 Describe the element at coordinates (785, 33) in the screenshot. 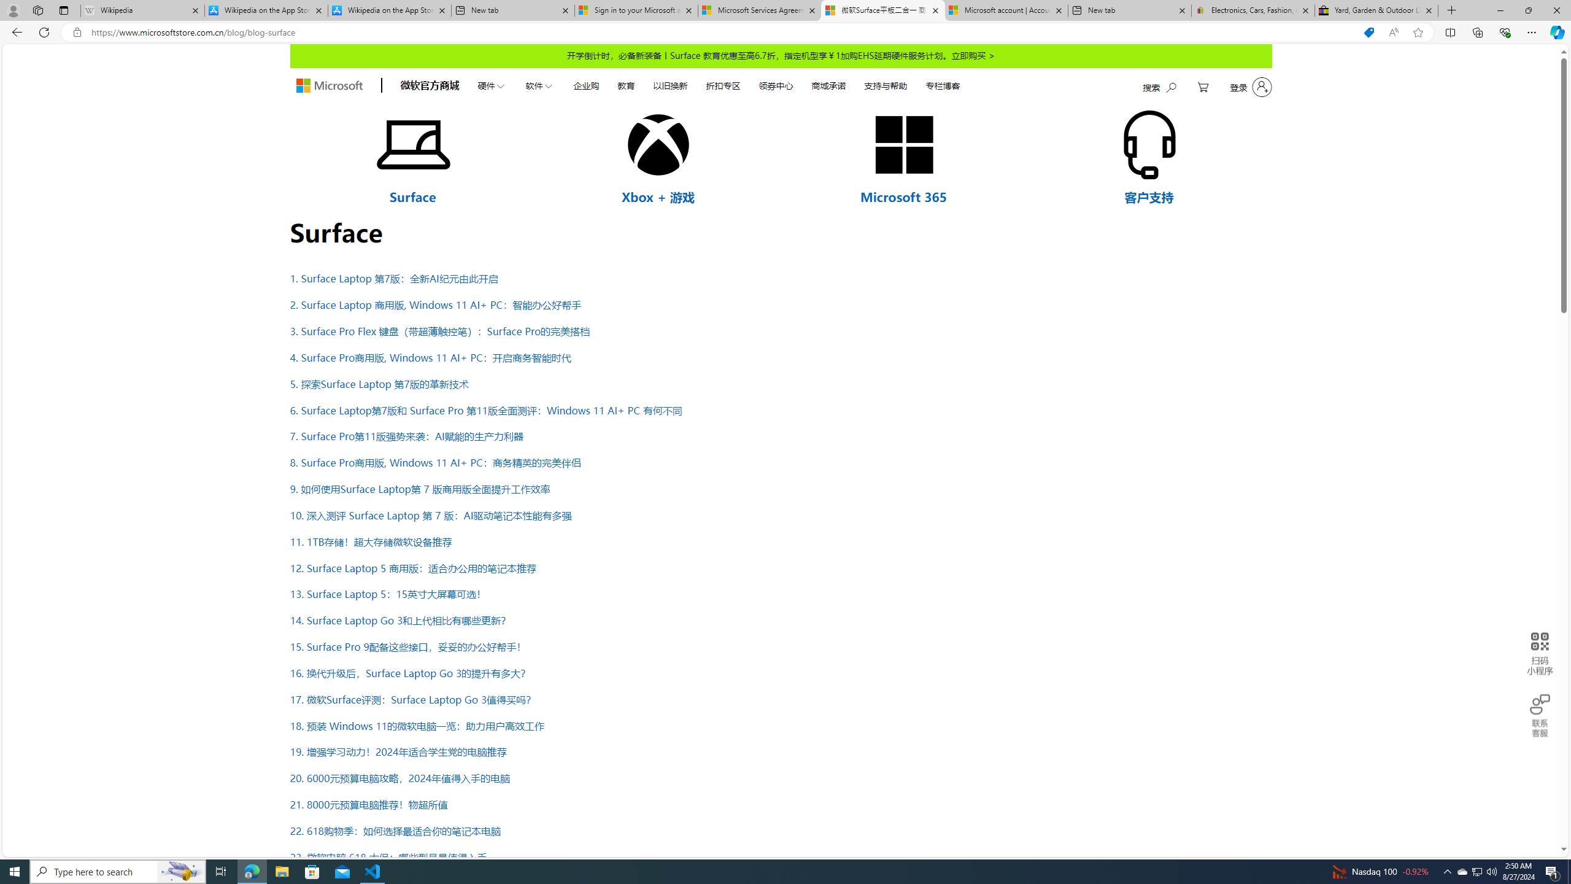

I see `App bar` at that location.